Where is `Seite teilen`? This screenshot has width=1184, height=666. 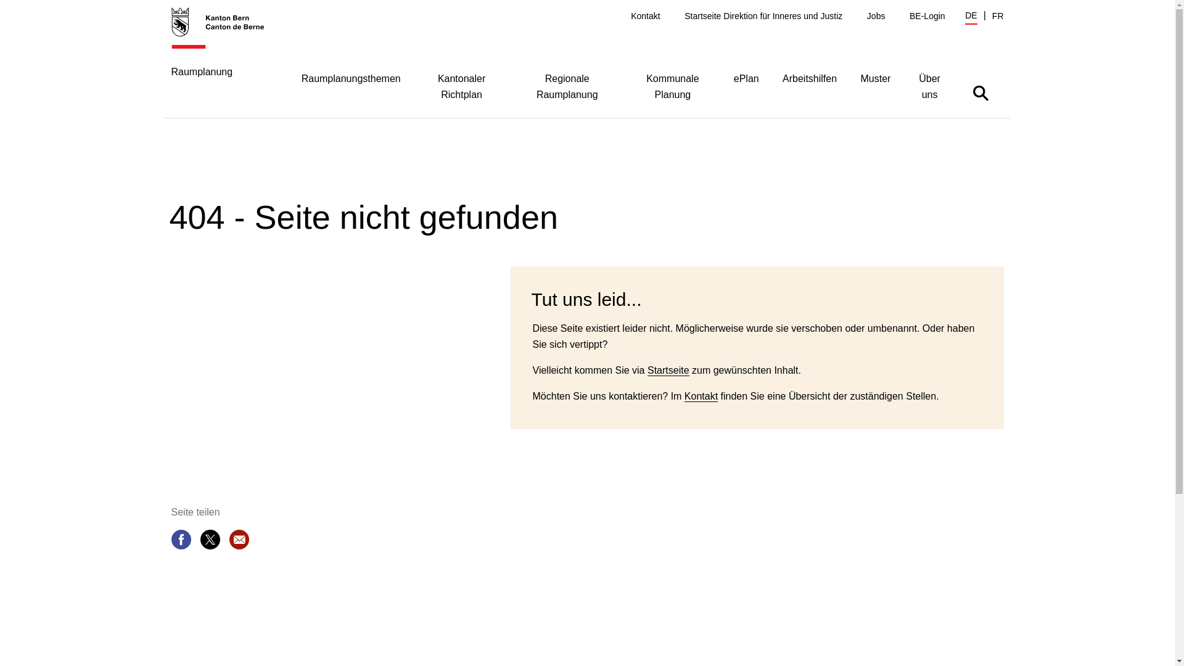
Seite teilen is located at coordinates (210, 542).